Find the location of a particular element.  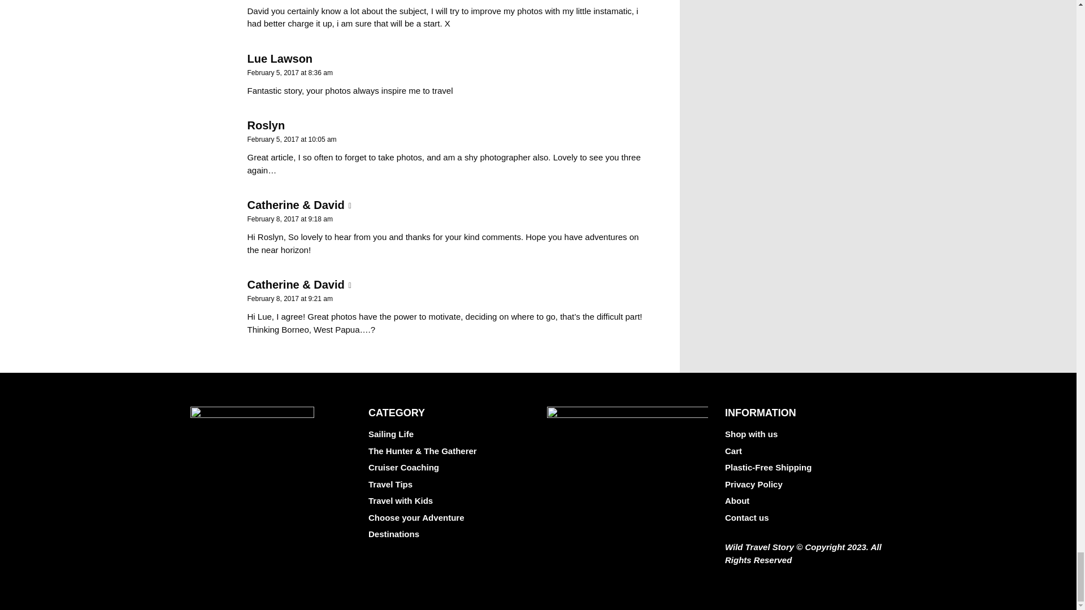

February 5, 2017 at 8:36 am is located at coordinates (290, 73).